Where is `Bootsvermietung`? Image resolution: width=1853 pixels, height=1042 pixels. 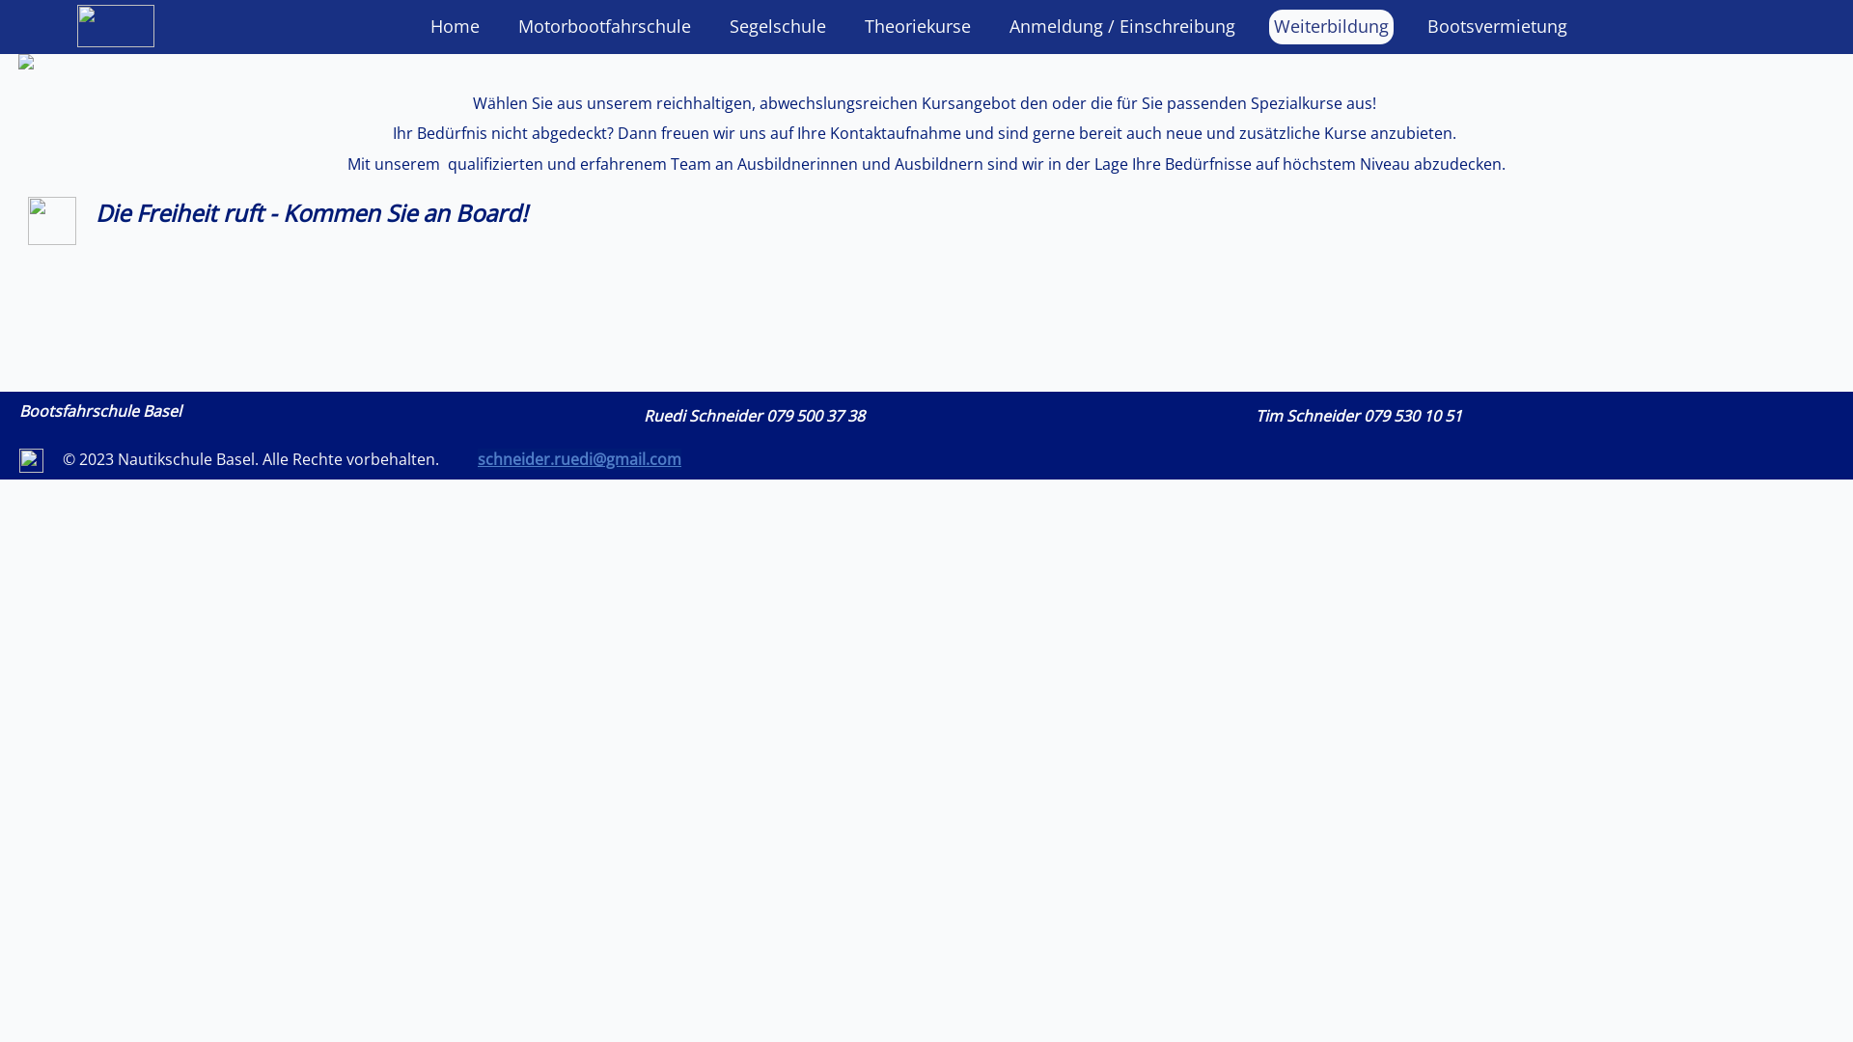
Bootsvermietung is located at coordinates (1498, 27).